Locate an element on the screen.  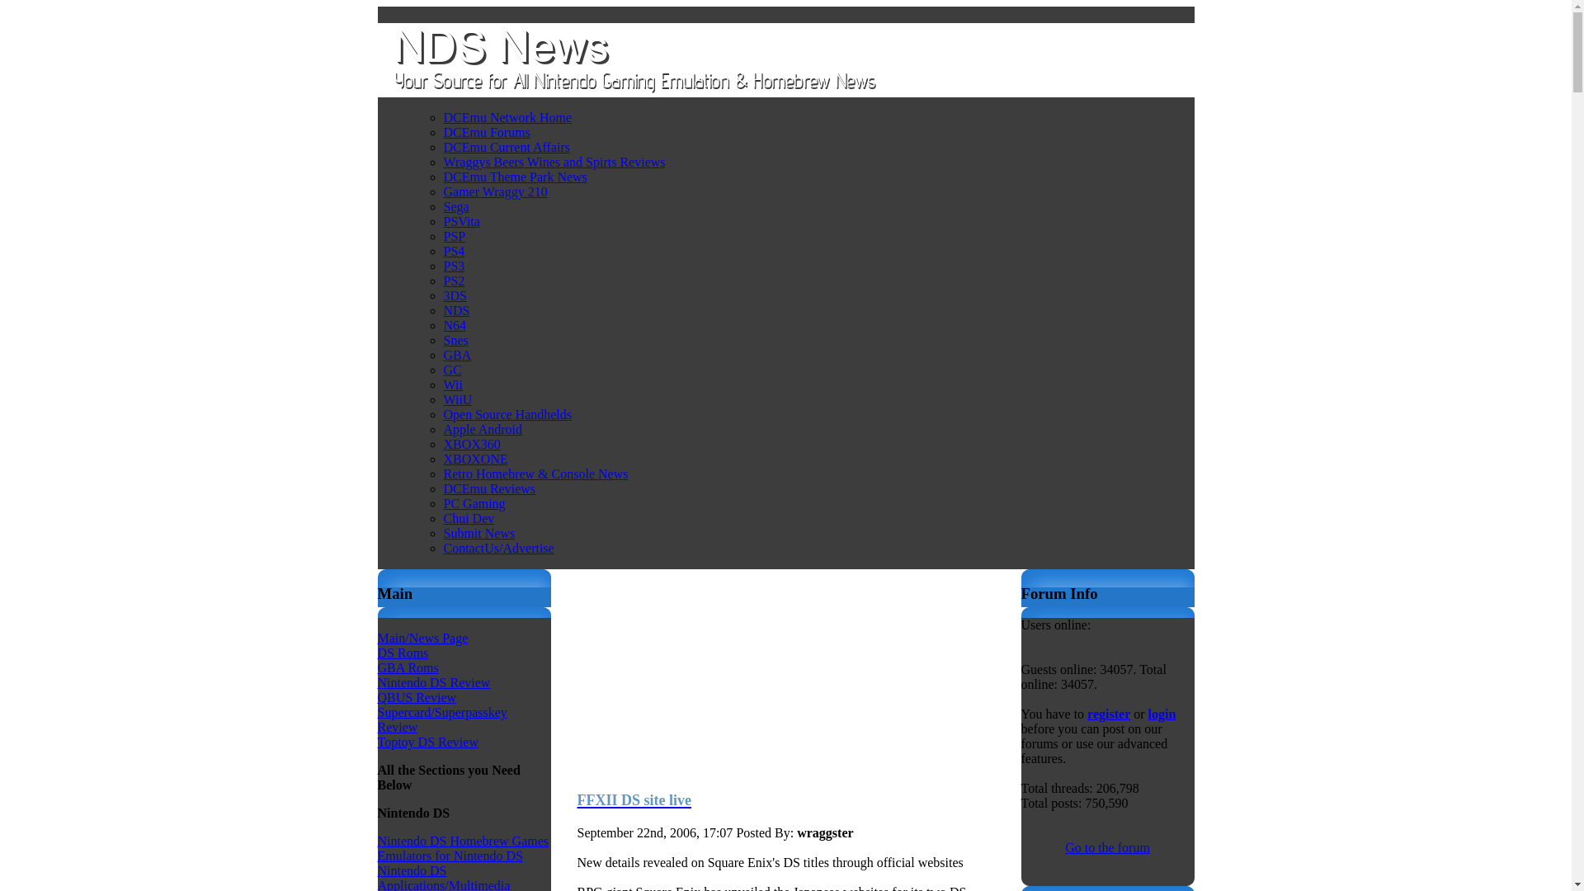
PC Gaming is located at coordinates (474, 503).